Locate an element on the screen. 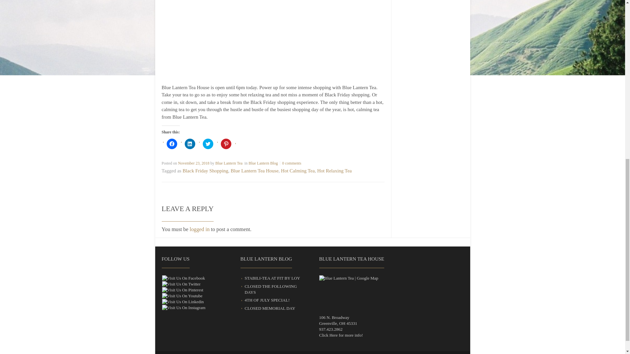  Blue Lantern Tea House is located at coordinates (254, 171).